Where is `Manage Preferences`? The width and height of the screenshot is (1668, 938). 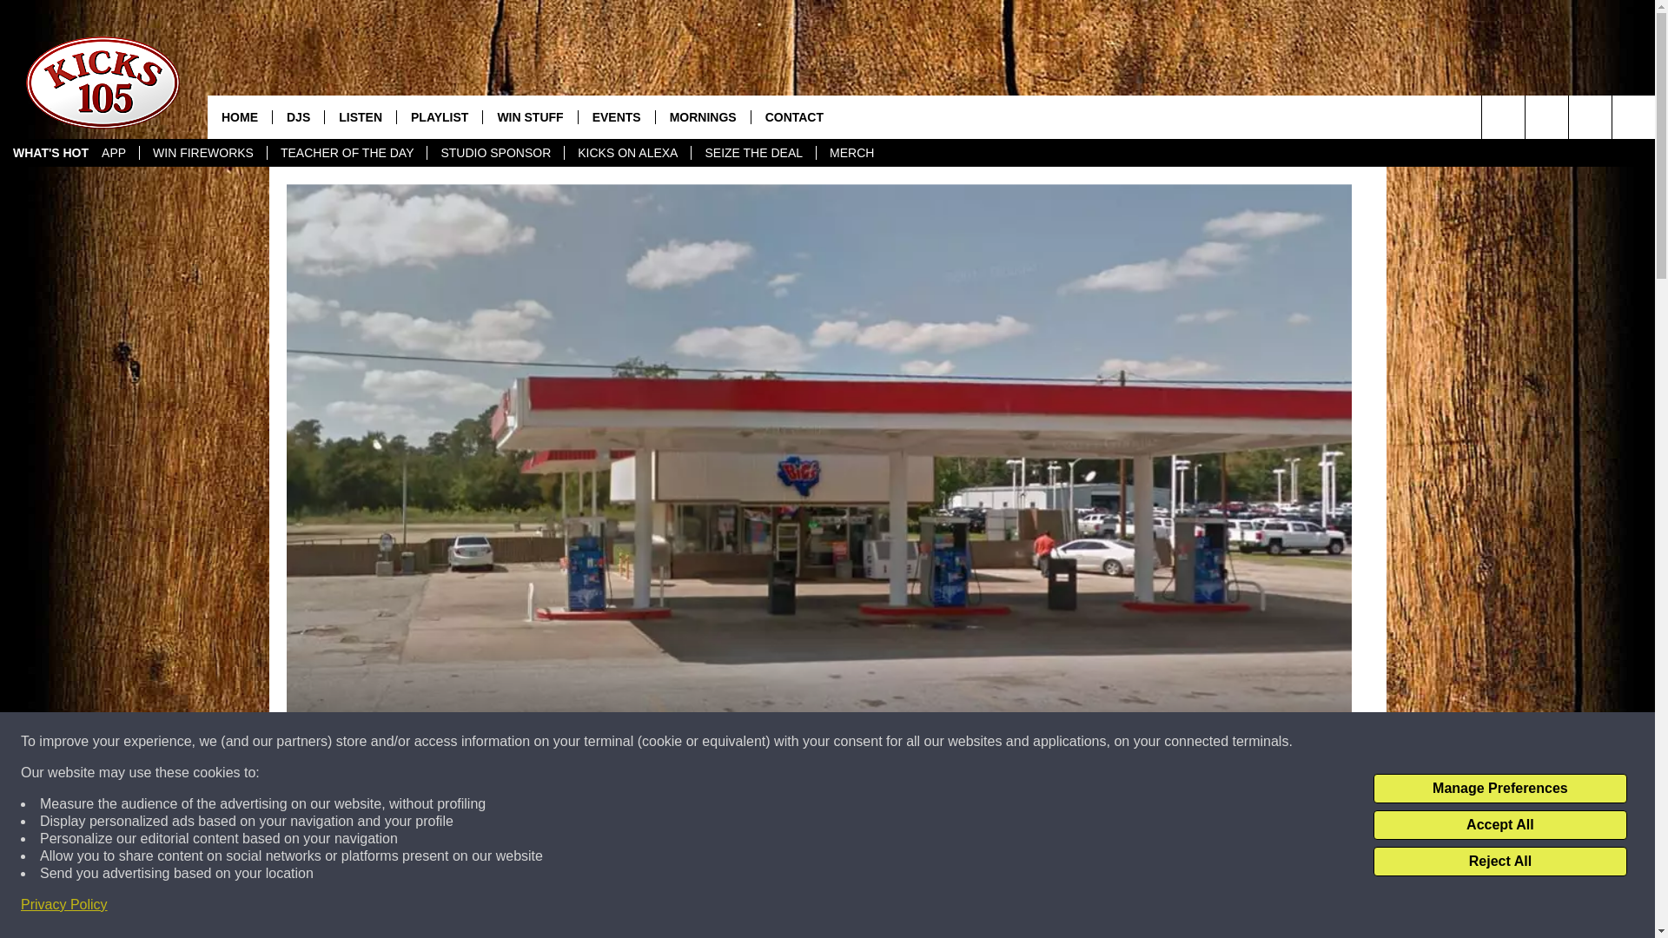 Manage Preferences is located at coordinates (1499, 789).